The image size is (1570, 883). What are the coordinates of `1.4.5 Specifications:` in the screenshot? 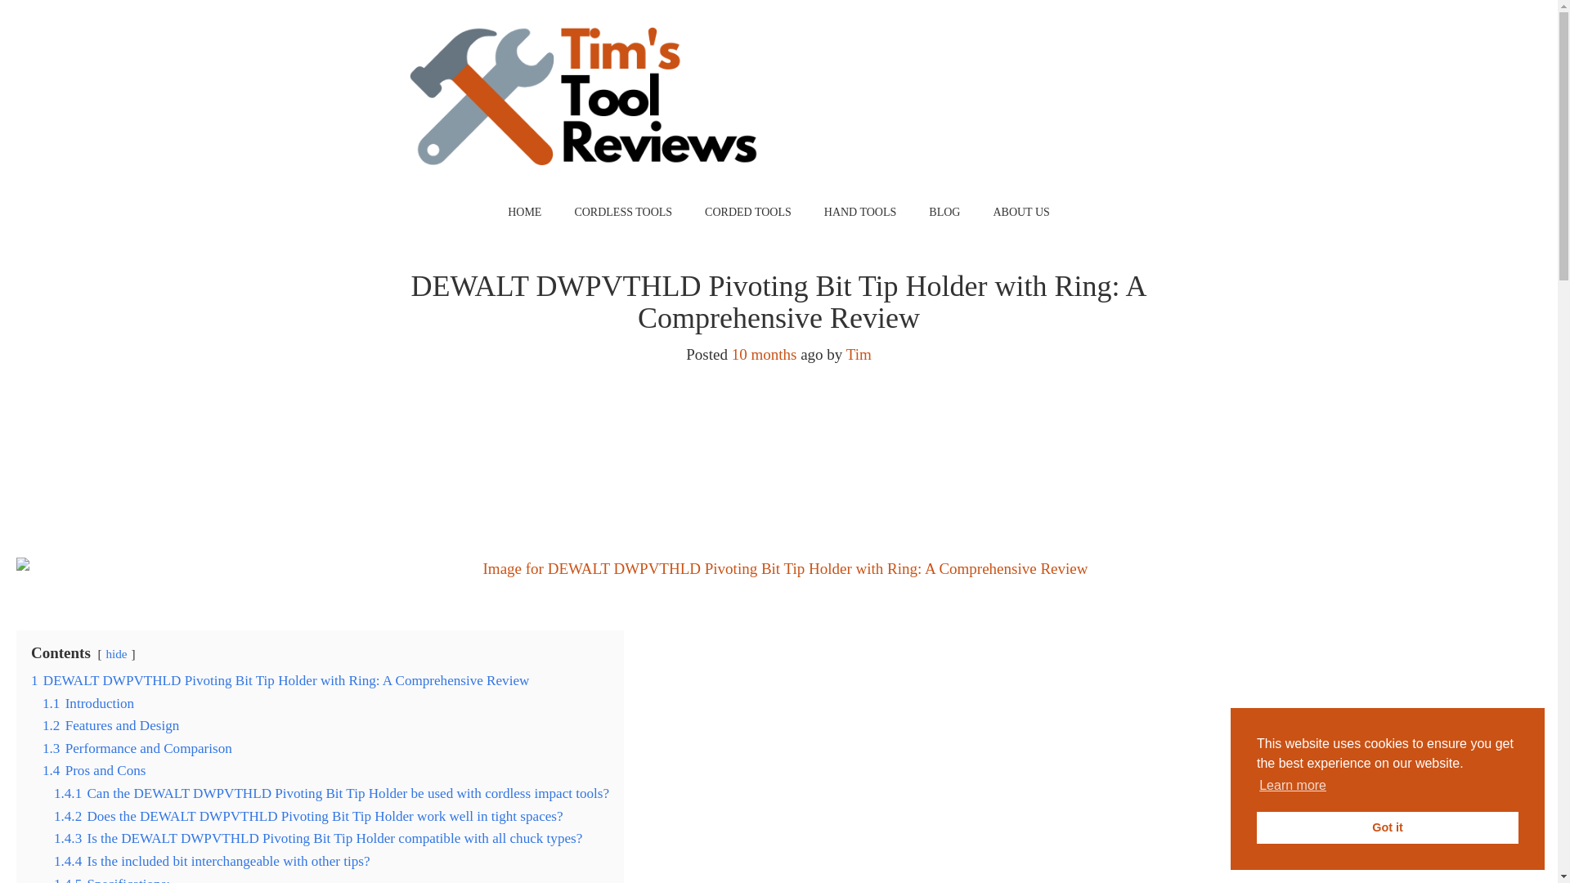 It's located at (111, 880).